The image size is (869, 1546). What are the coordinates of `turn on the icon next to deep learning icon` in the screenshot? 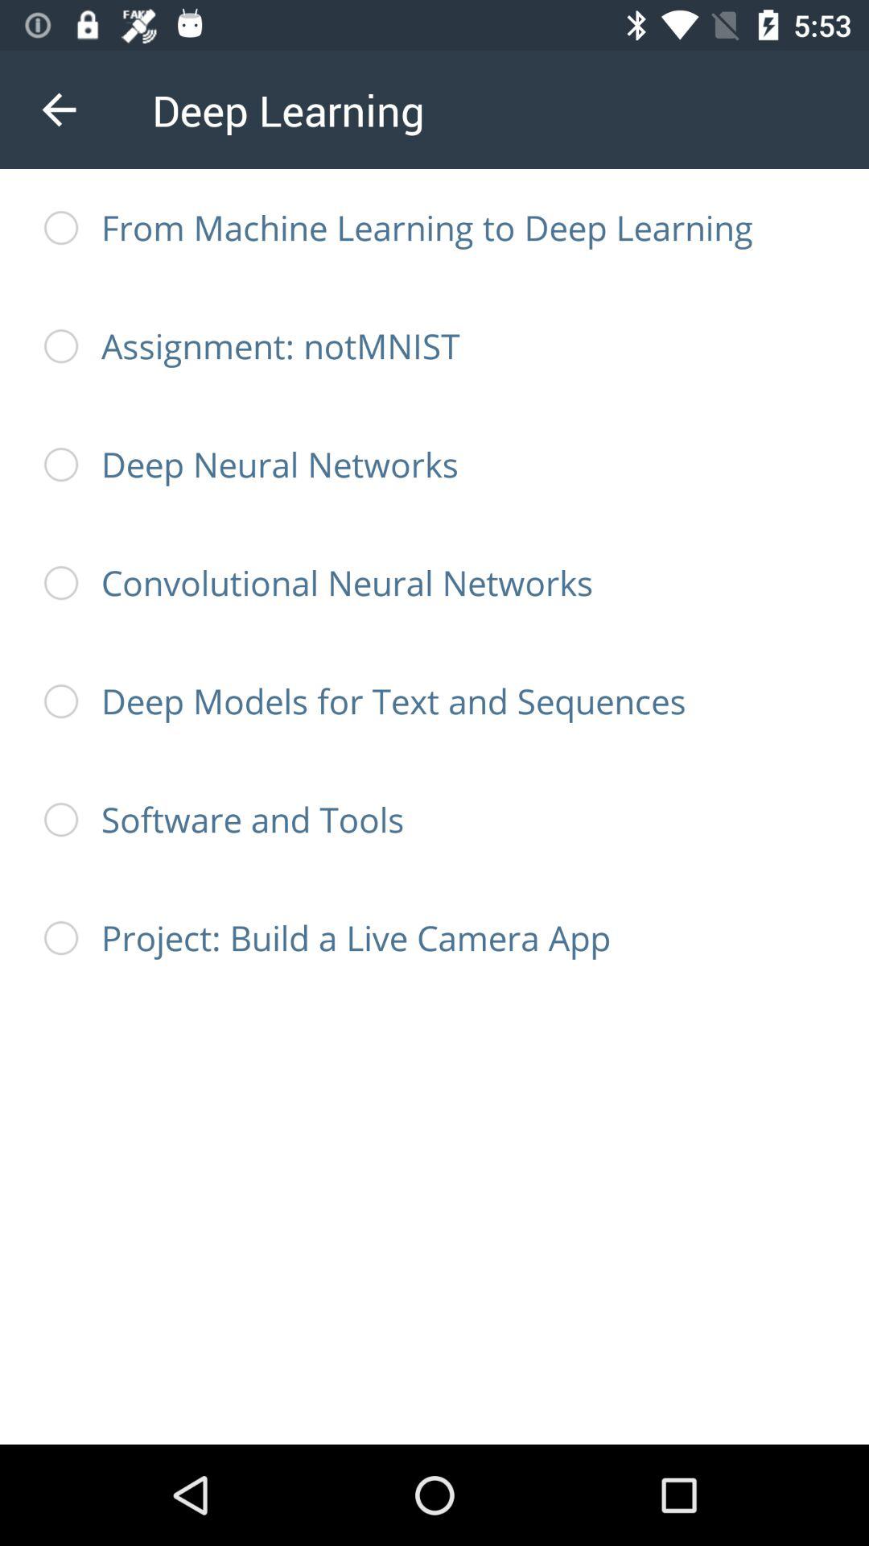 It's located at (59, 110).